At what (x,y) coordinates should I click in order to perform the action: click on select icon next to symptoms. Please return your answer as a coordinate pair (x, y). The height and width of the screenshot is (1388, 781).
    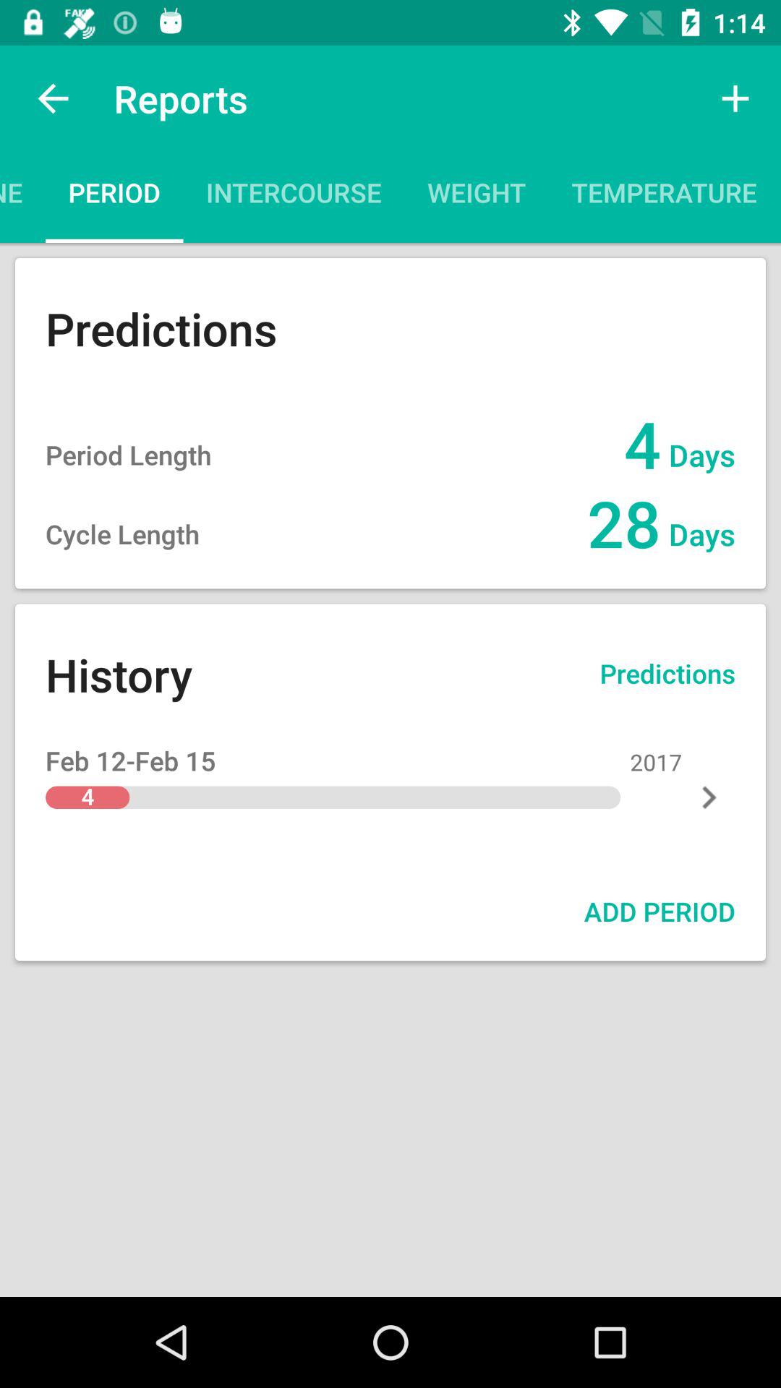
    Looking at the image, I should click on (735, 98).